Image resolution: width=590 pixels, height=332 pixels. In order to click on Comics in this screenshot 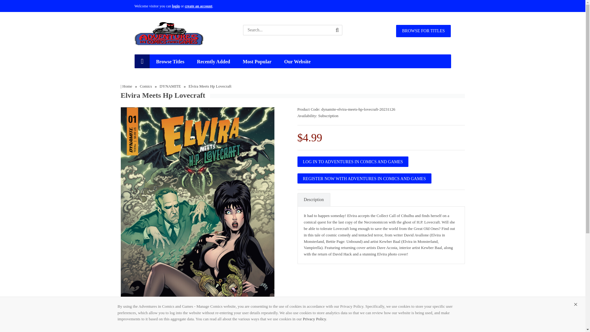, I will do `click(146, 86)`.